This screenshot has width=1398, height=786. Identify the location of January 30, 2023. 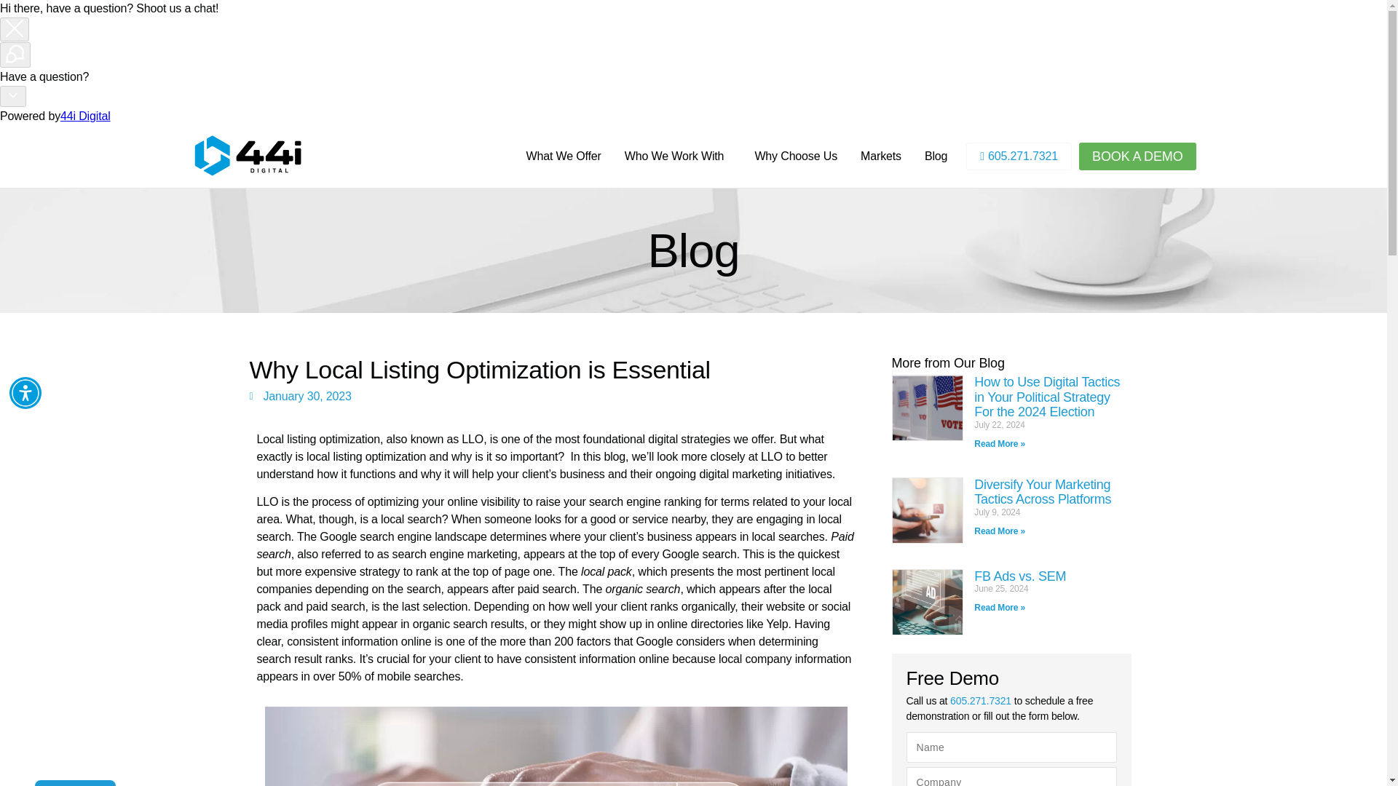
(299, 397).